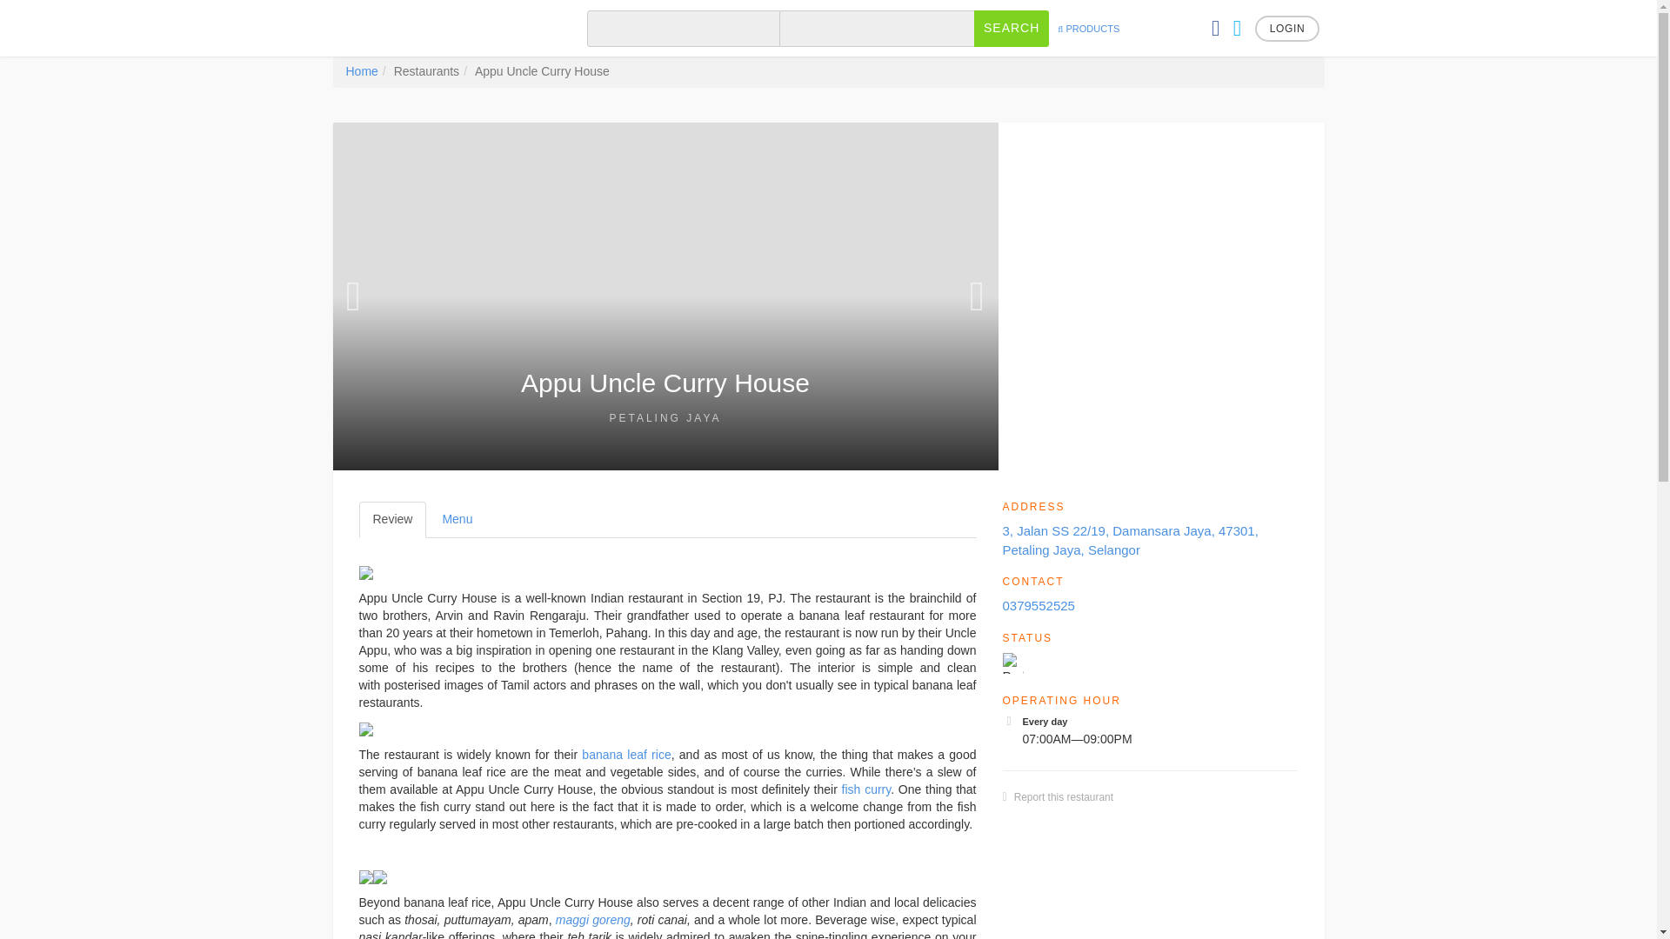  I want to click on 0379552525, so click(1038, 605).